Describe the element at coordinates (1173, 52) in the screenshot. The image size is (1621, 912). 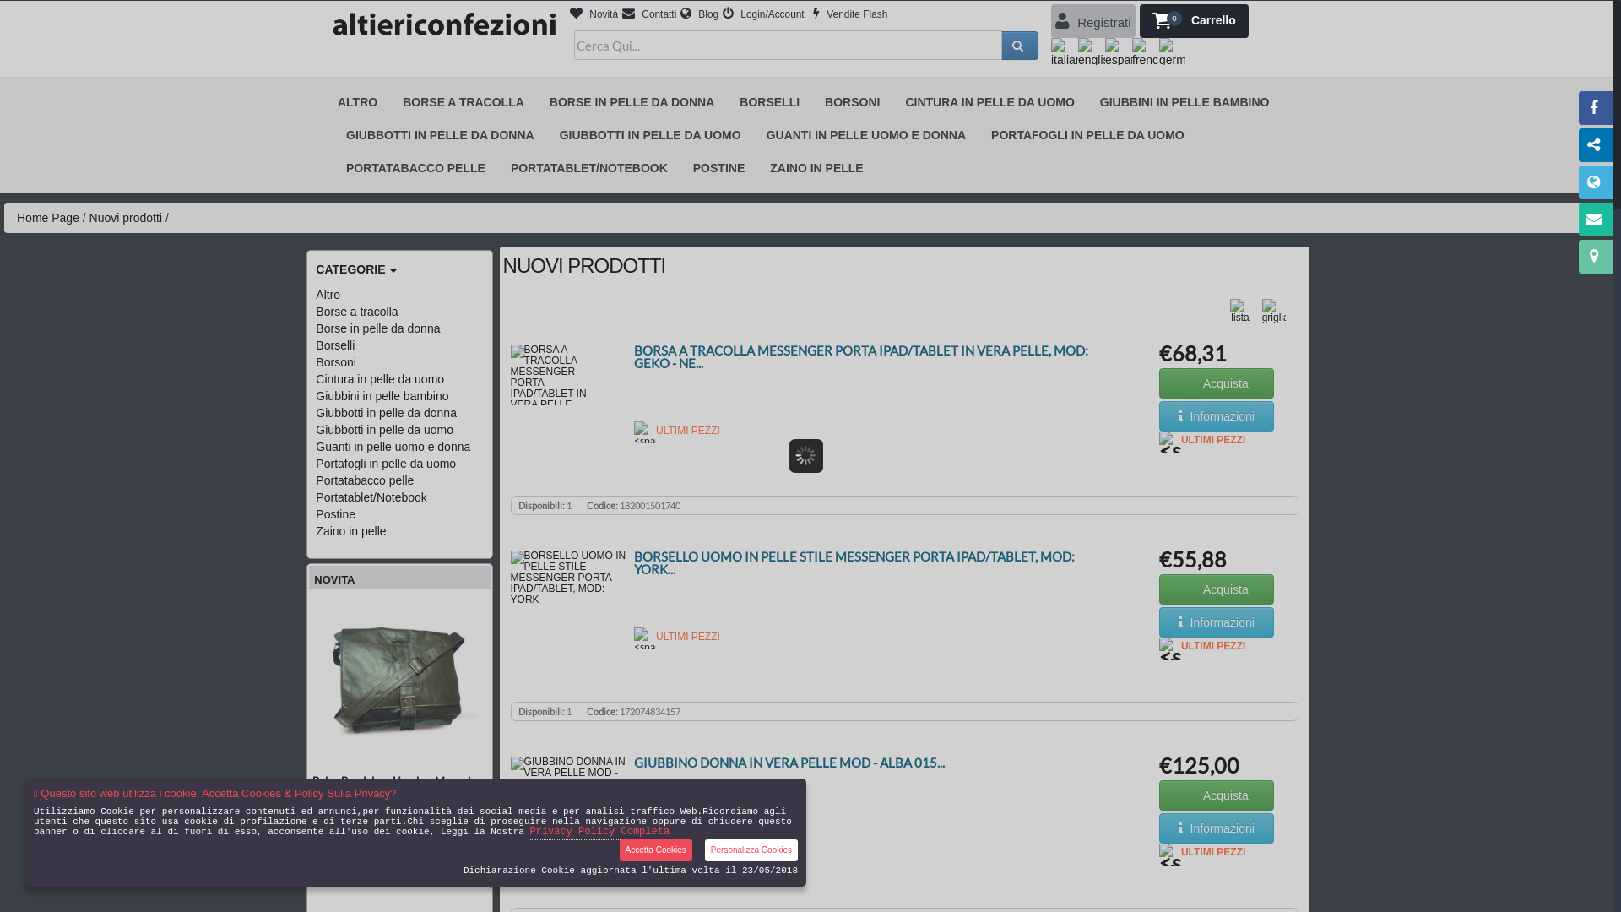
I see `german` at that location.